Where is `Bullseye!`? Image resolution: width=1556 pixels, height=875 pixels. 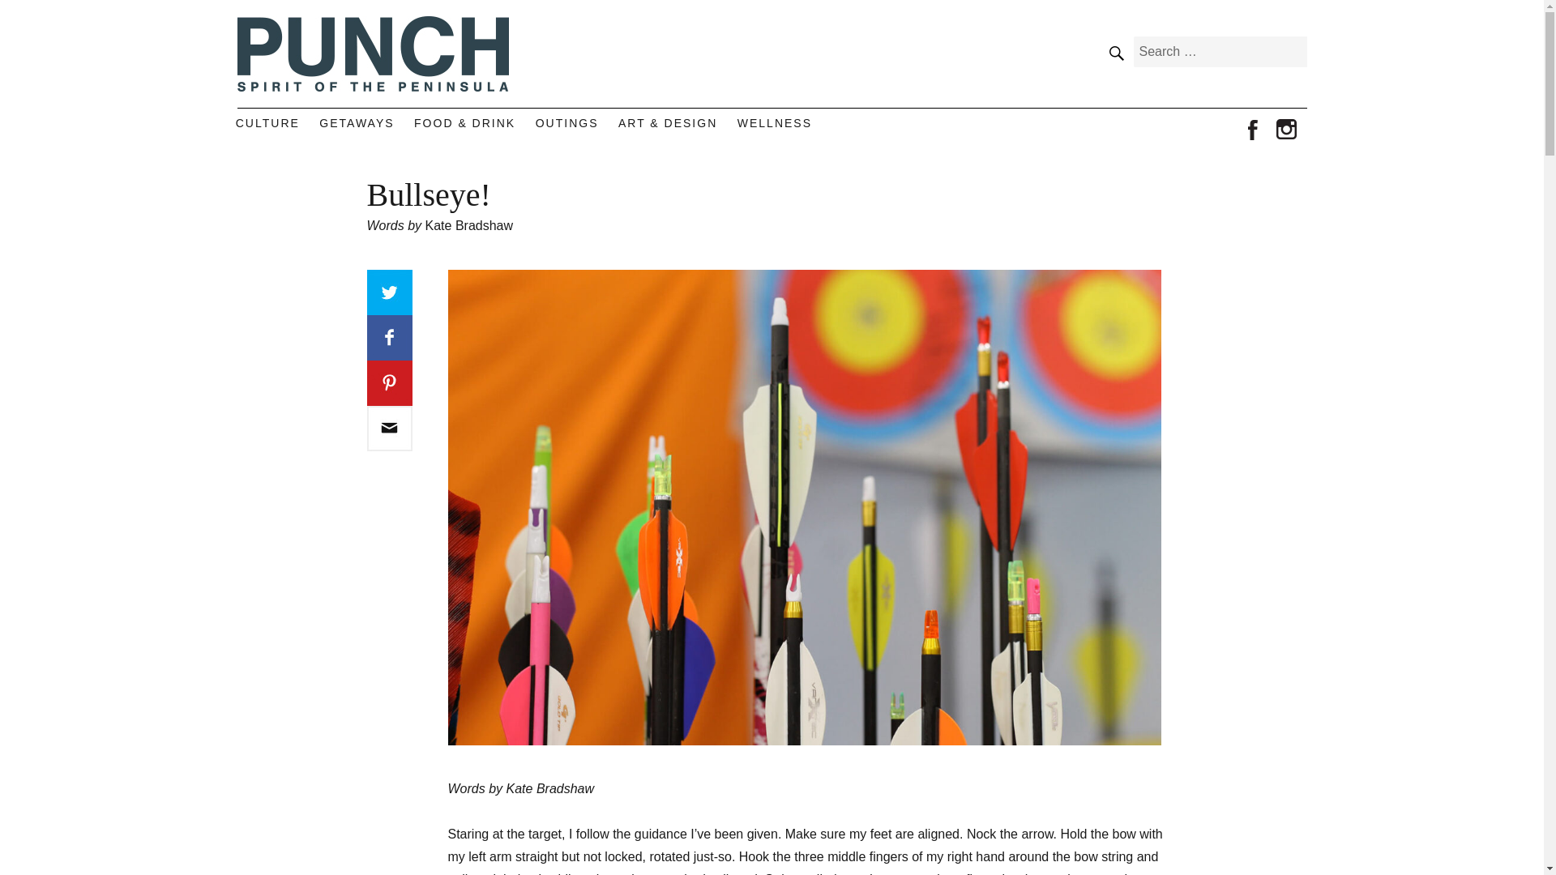 Bullseye! is located at coordinates (389, 429).